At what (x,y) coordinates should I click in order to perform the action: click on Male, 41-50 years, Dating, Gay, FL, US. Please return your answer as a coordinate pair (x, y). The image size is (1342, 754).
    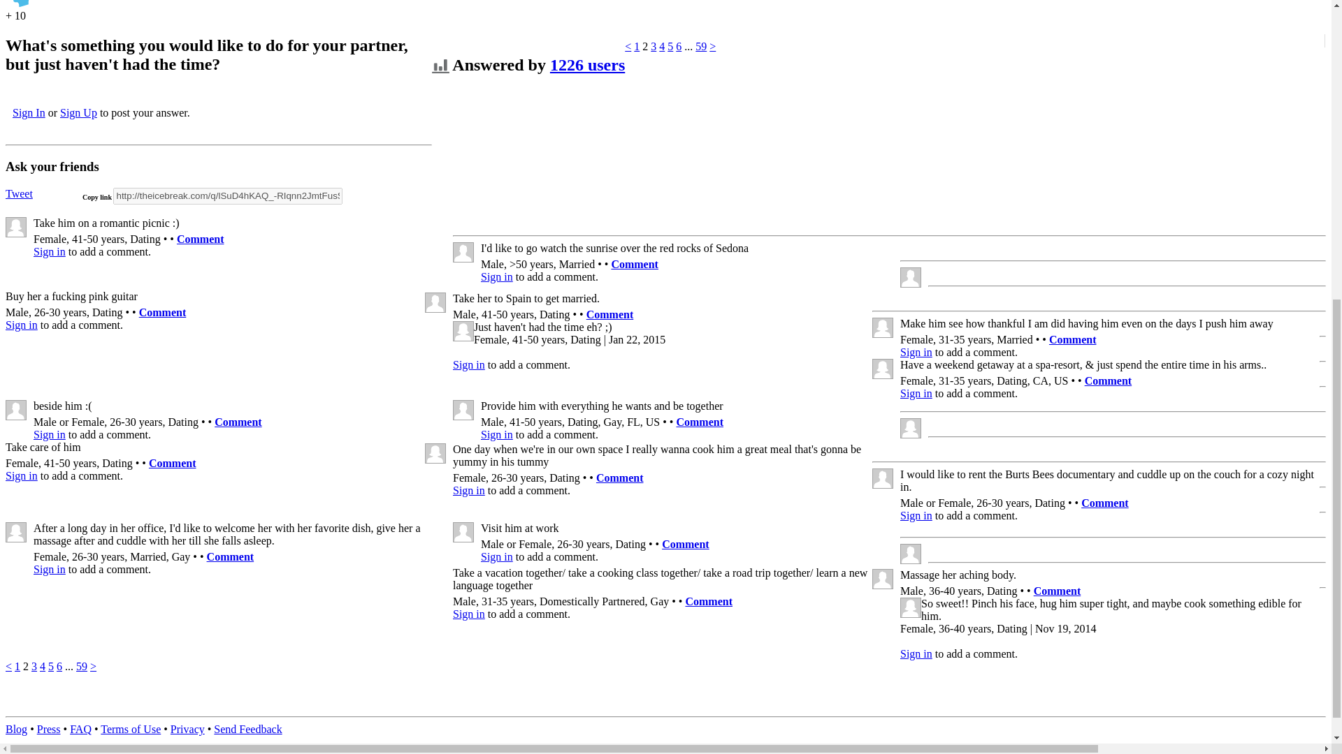
    Looking at the image, I should click on (463, 410).